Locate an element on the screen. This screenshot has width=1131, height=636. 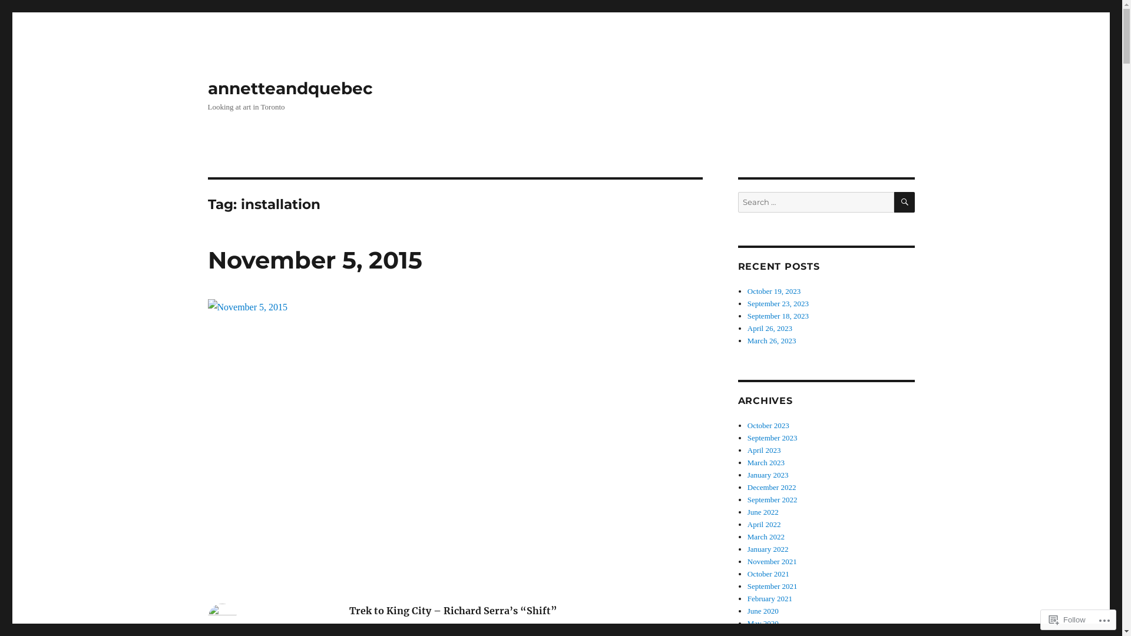
Follow is located at coordinates (1067, 620).